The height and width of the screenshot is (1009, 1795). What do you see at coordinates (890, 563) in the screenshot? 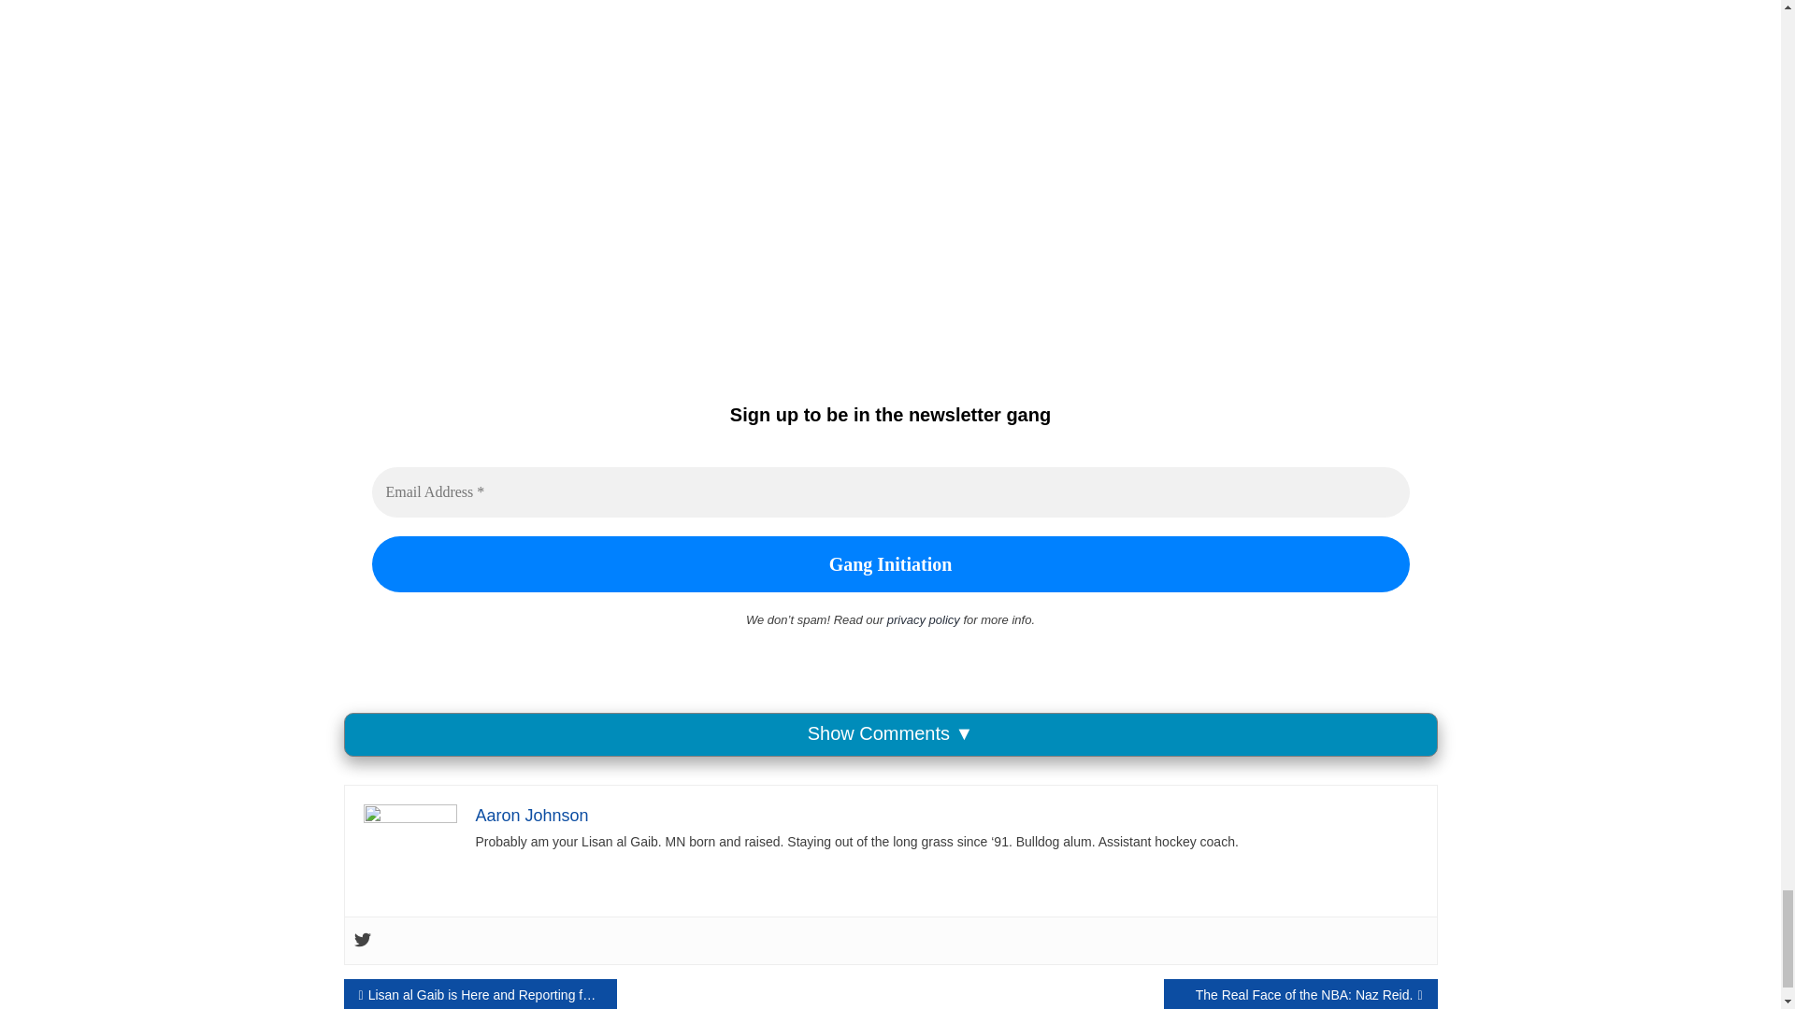
I see `Gang Initiation` at bounding box center [890, 563].